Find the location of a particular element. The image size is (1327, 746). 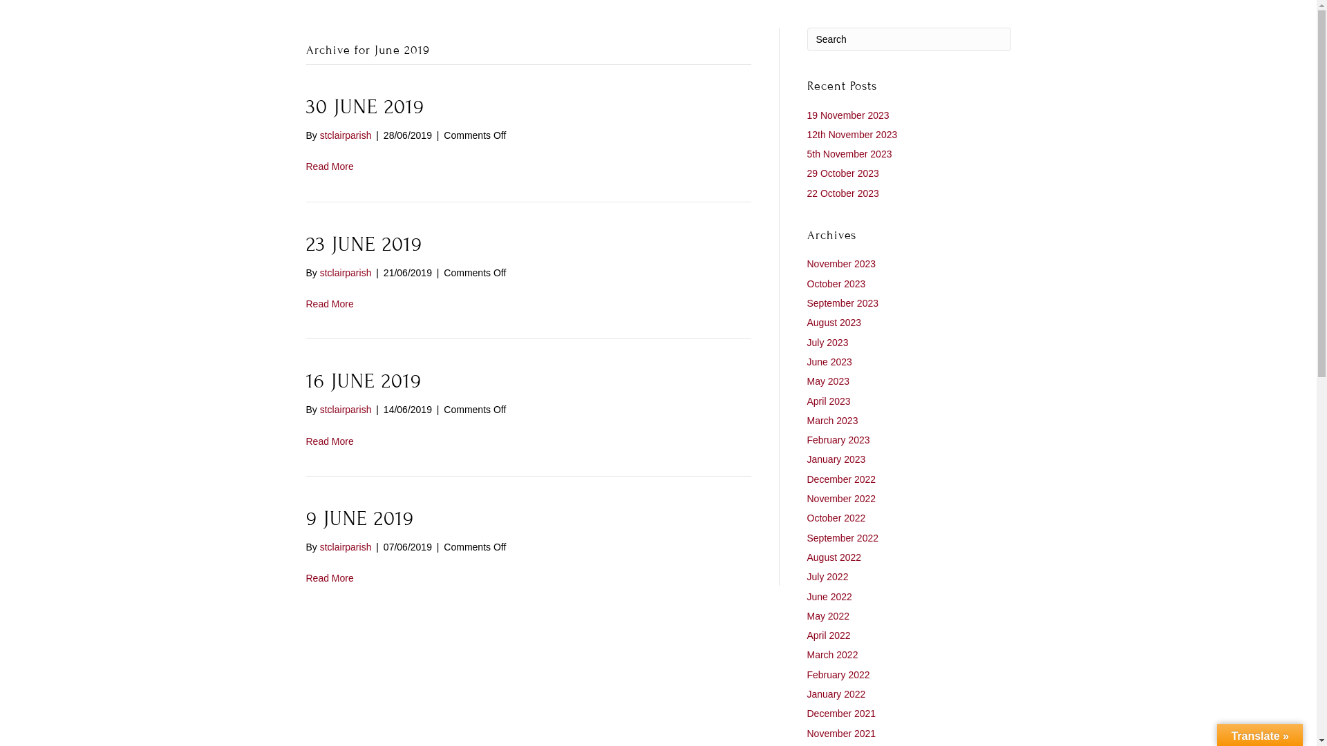

5th November 2023 is located at coordinates (850, 154).